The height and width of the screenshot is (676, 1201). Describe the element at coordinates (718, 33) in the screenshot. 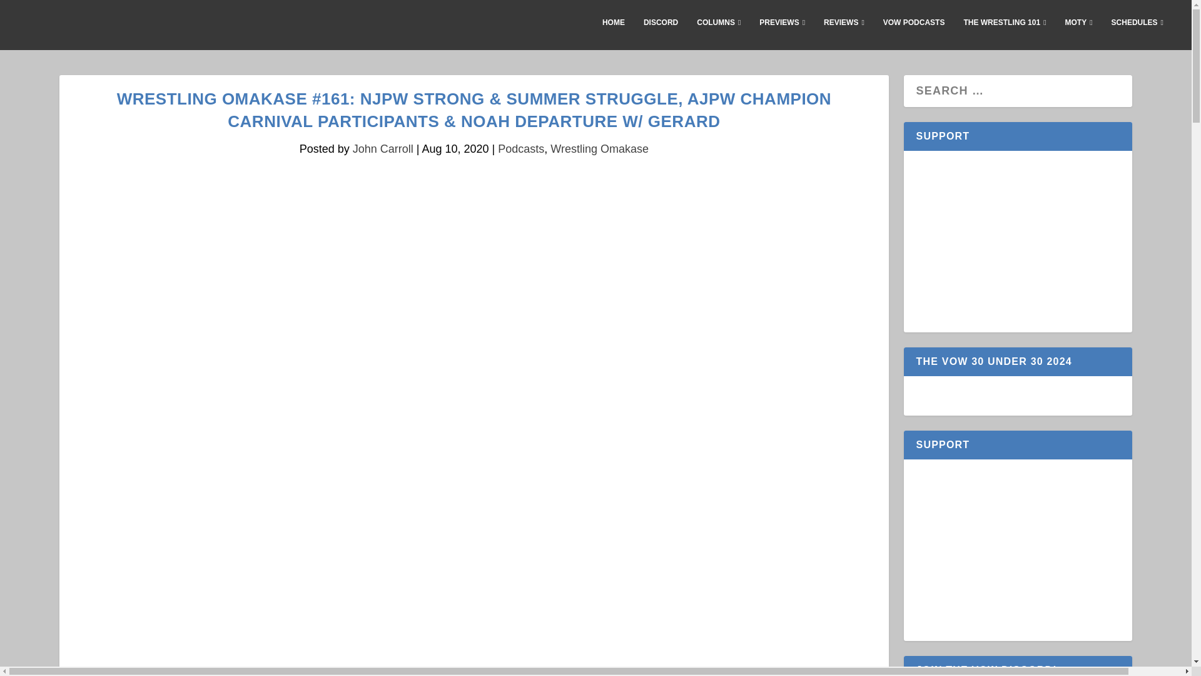

I see `COLUMNS` at that location.